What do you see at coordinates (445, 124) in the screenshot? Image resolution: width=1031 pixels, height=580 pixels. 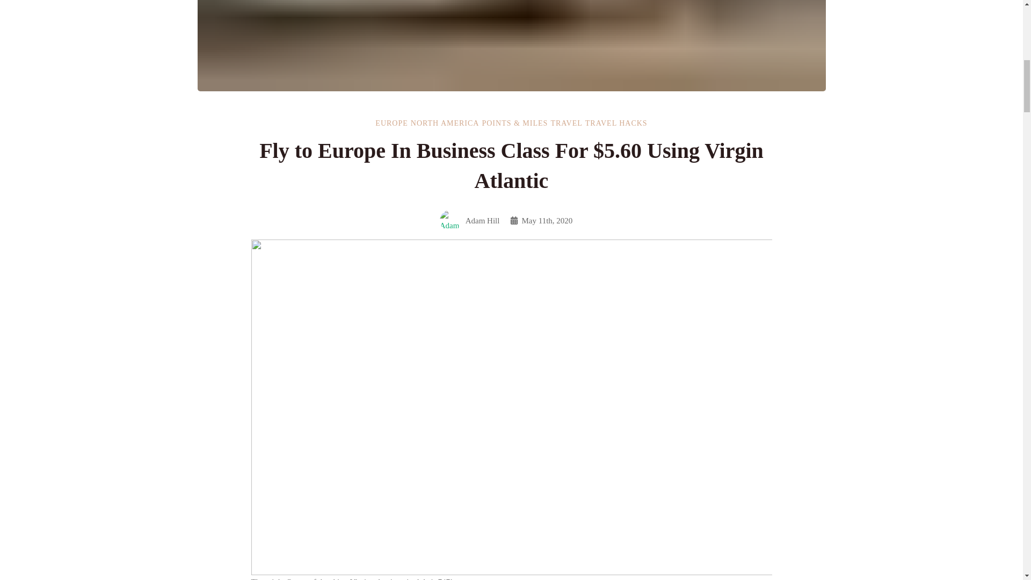 I see `NORTH AMERICA` at bounding box center [445, 124].